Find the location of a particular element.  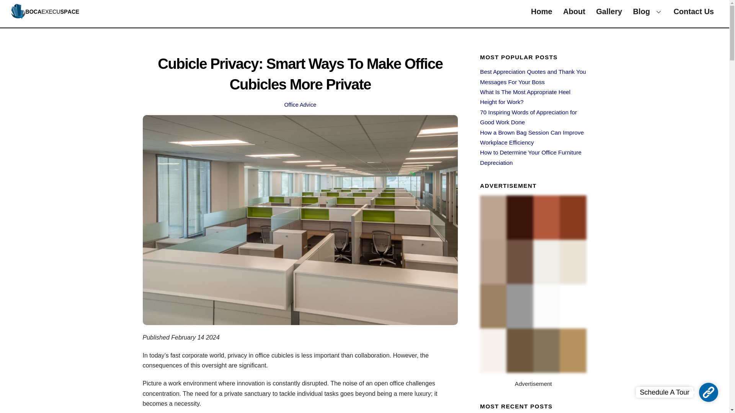

BocaExecuSpace is located at coordinates (648, 11).